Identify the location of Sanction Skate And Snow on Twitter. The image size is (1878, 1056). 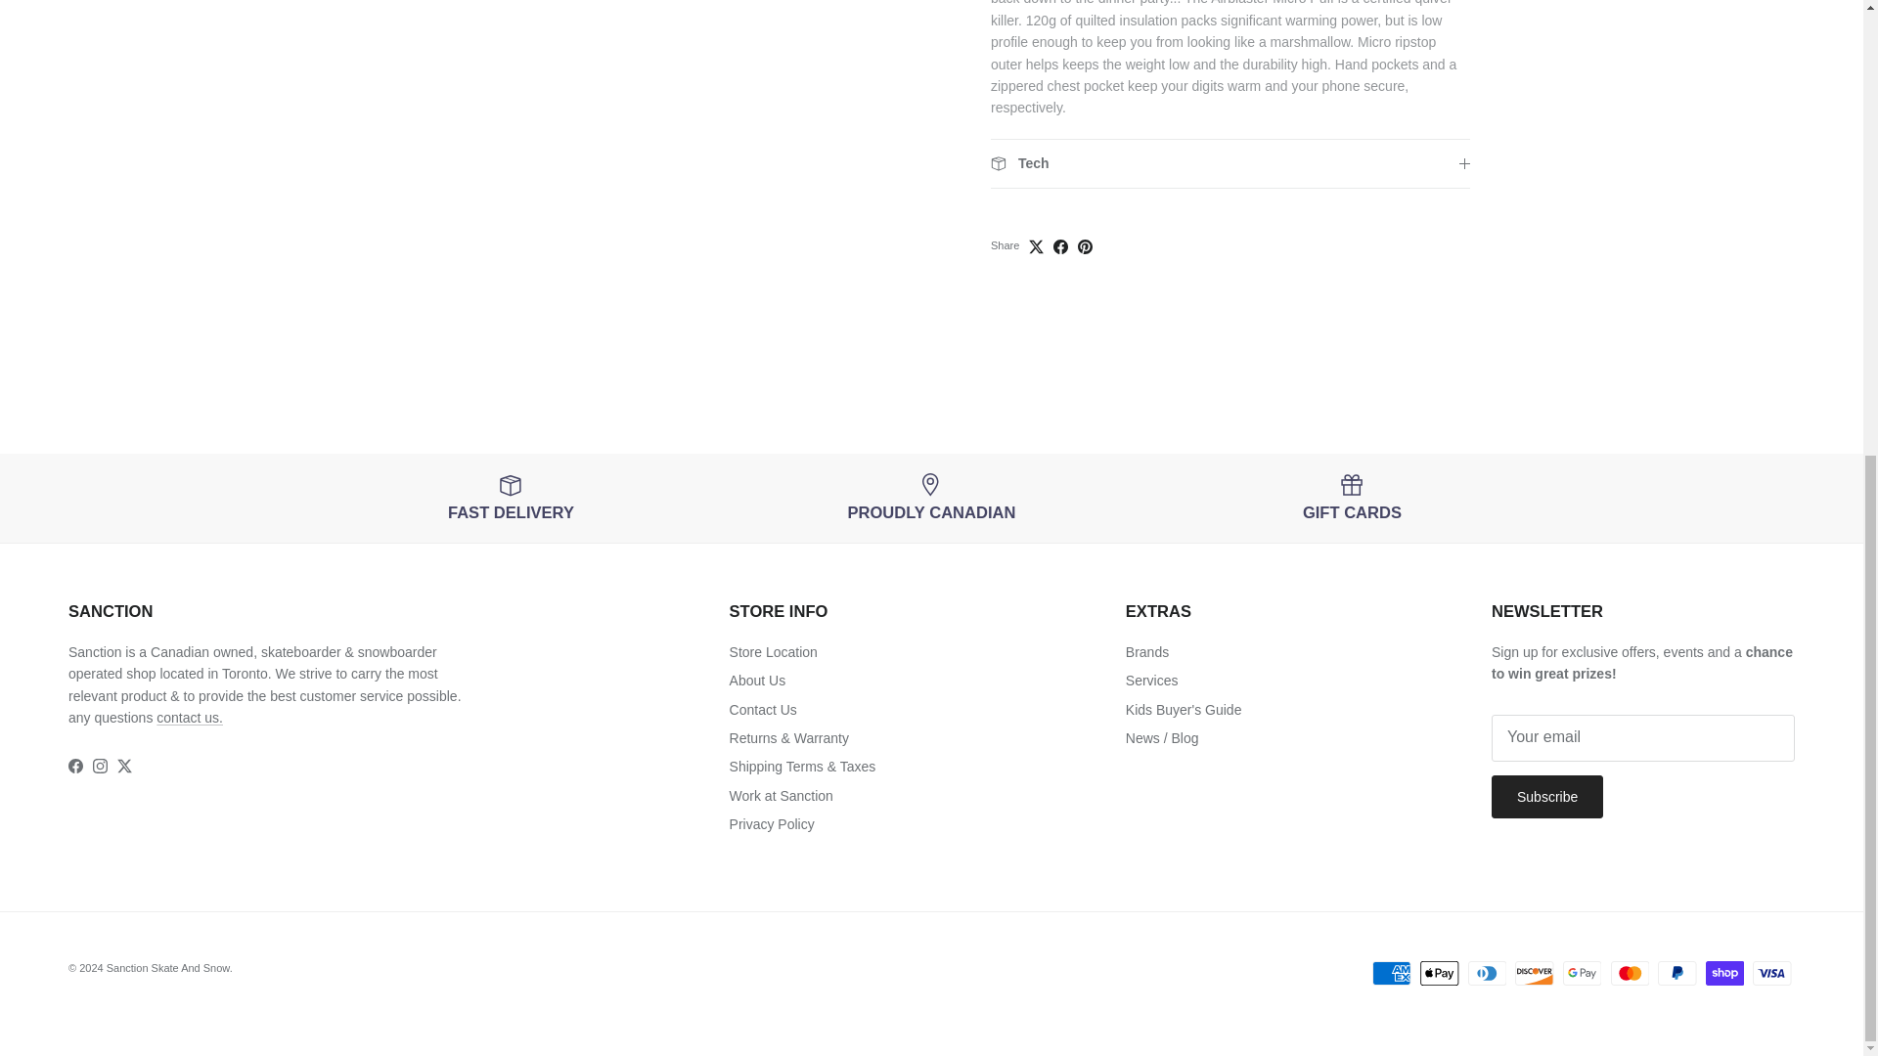
(123, 766).